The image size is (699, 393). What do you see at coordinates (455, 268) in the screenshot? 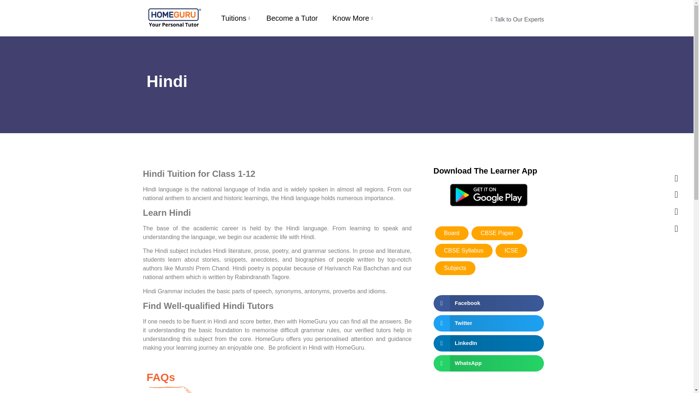
I see `Subjects` at bounding box center [455, 268].